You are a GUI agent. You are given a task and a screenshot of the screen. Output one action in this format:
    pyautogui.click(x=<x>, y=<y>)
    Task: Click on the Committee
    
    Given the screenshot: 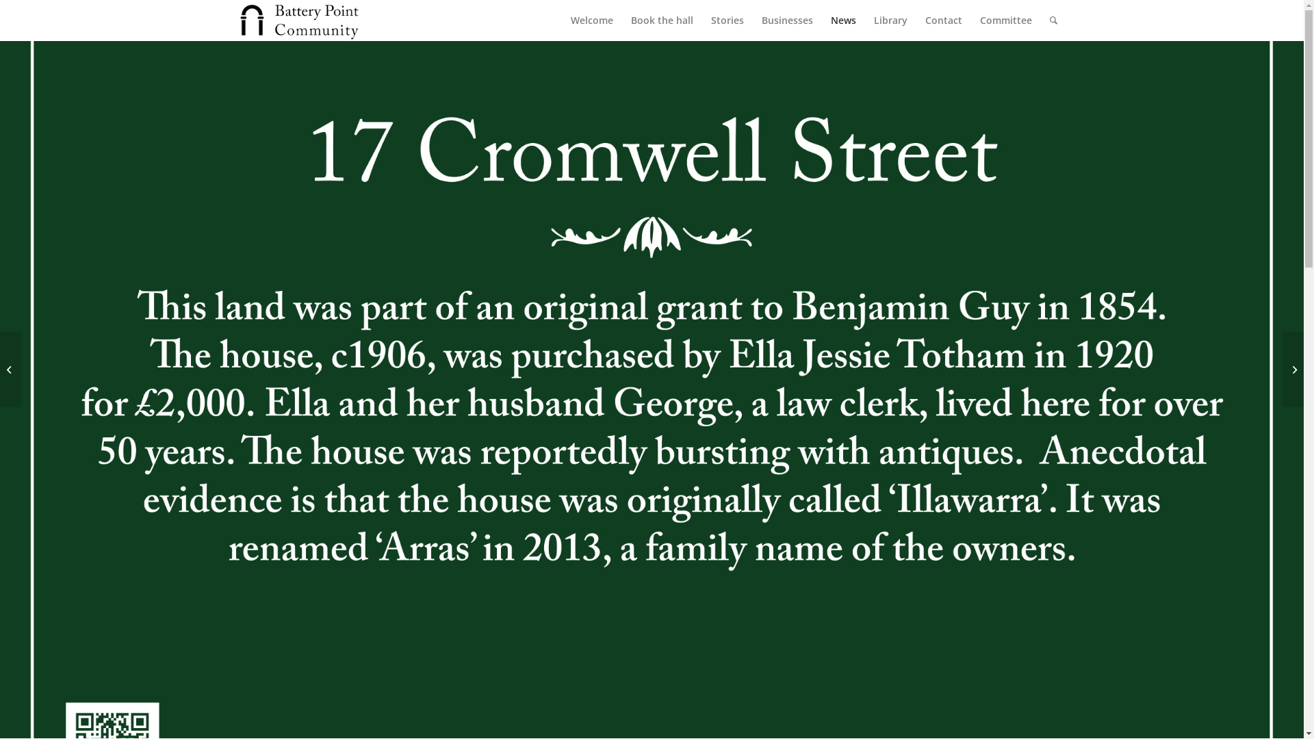 What is the action you would take?
    pyautogui.click(x=1005, y=21)
    